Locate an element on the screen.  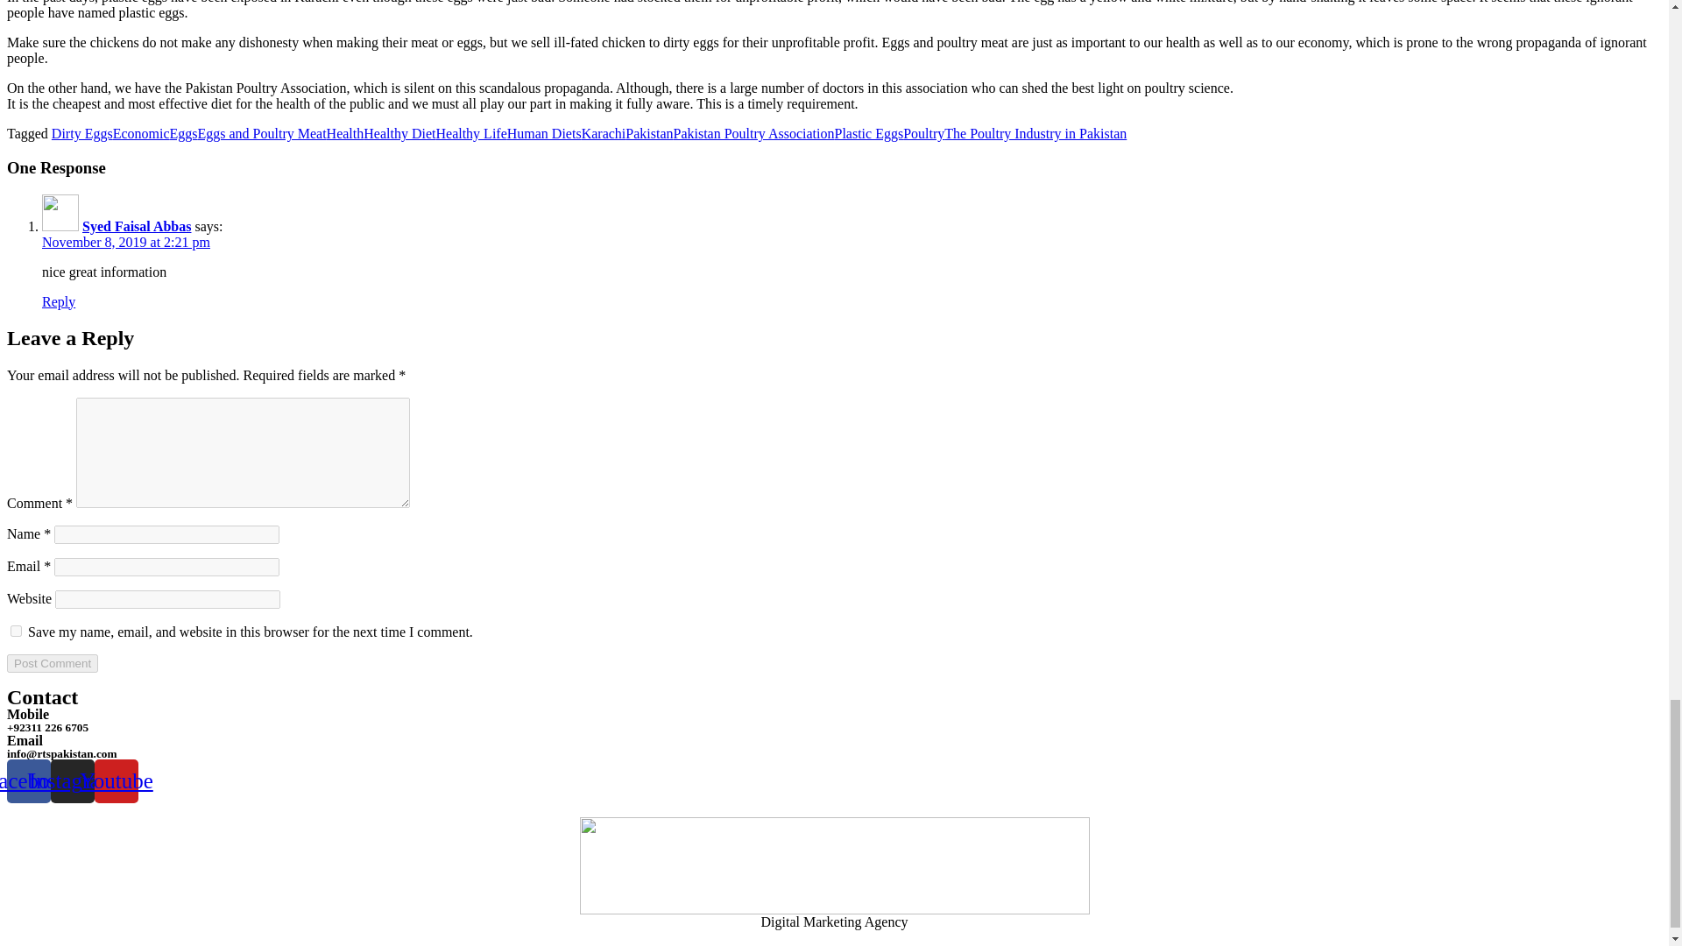
Pakistan Poultry Association is located at coordinates (753, 133).